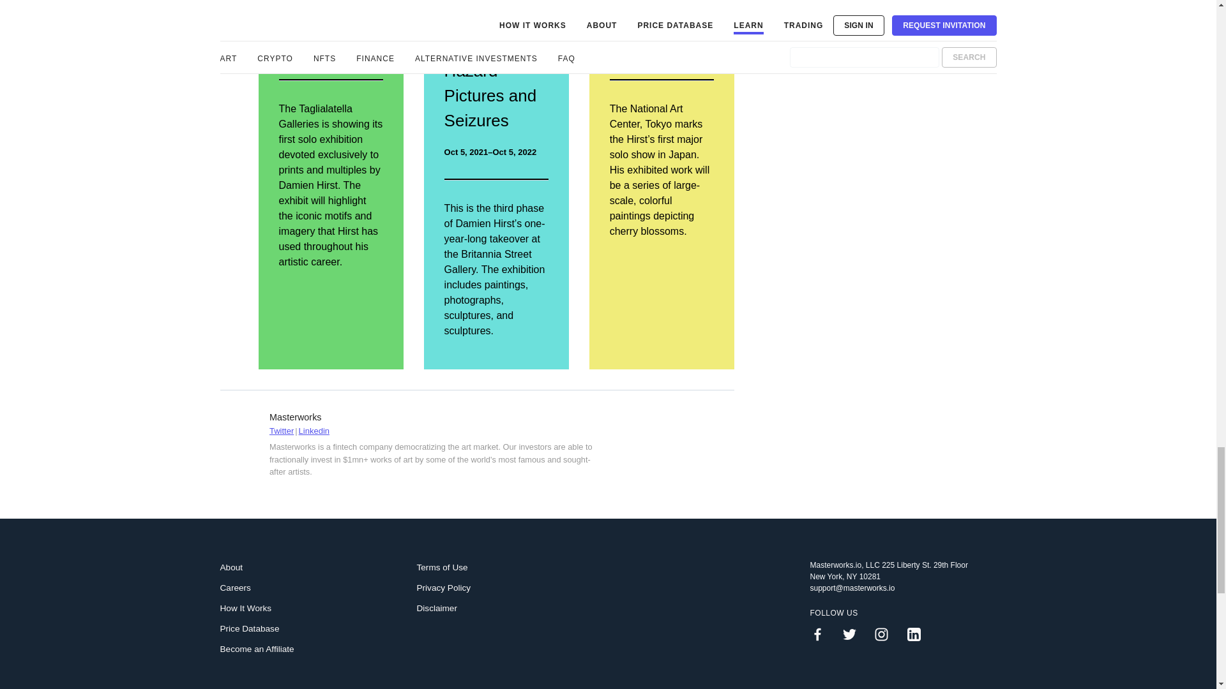 The width and height of the screenshot is (1226, 689). What do you see at coordinates (854, 634) in the screenshot?
I see `Find us in Twitter` at bounding box center [854, 634].